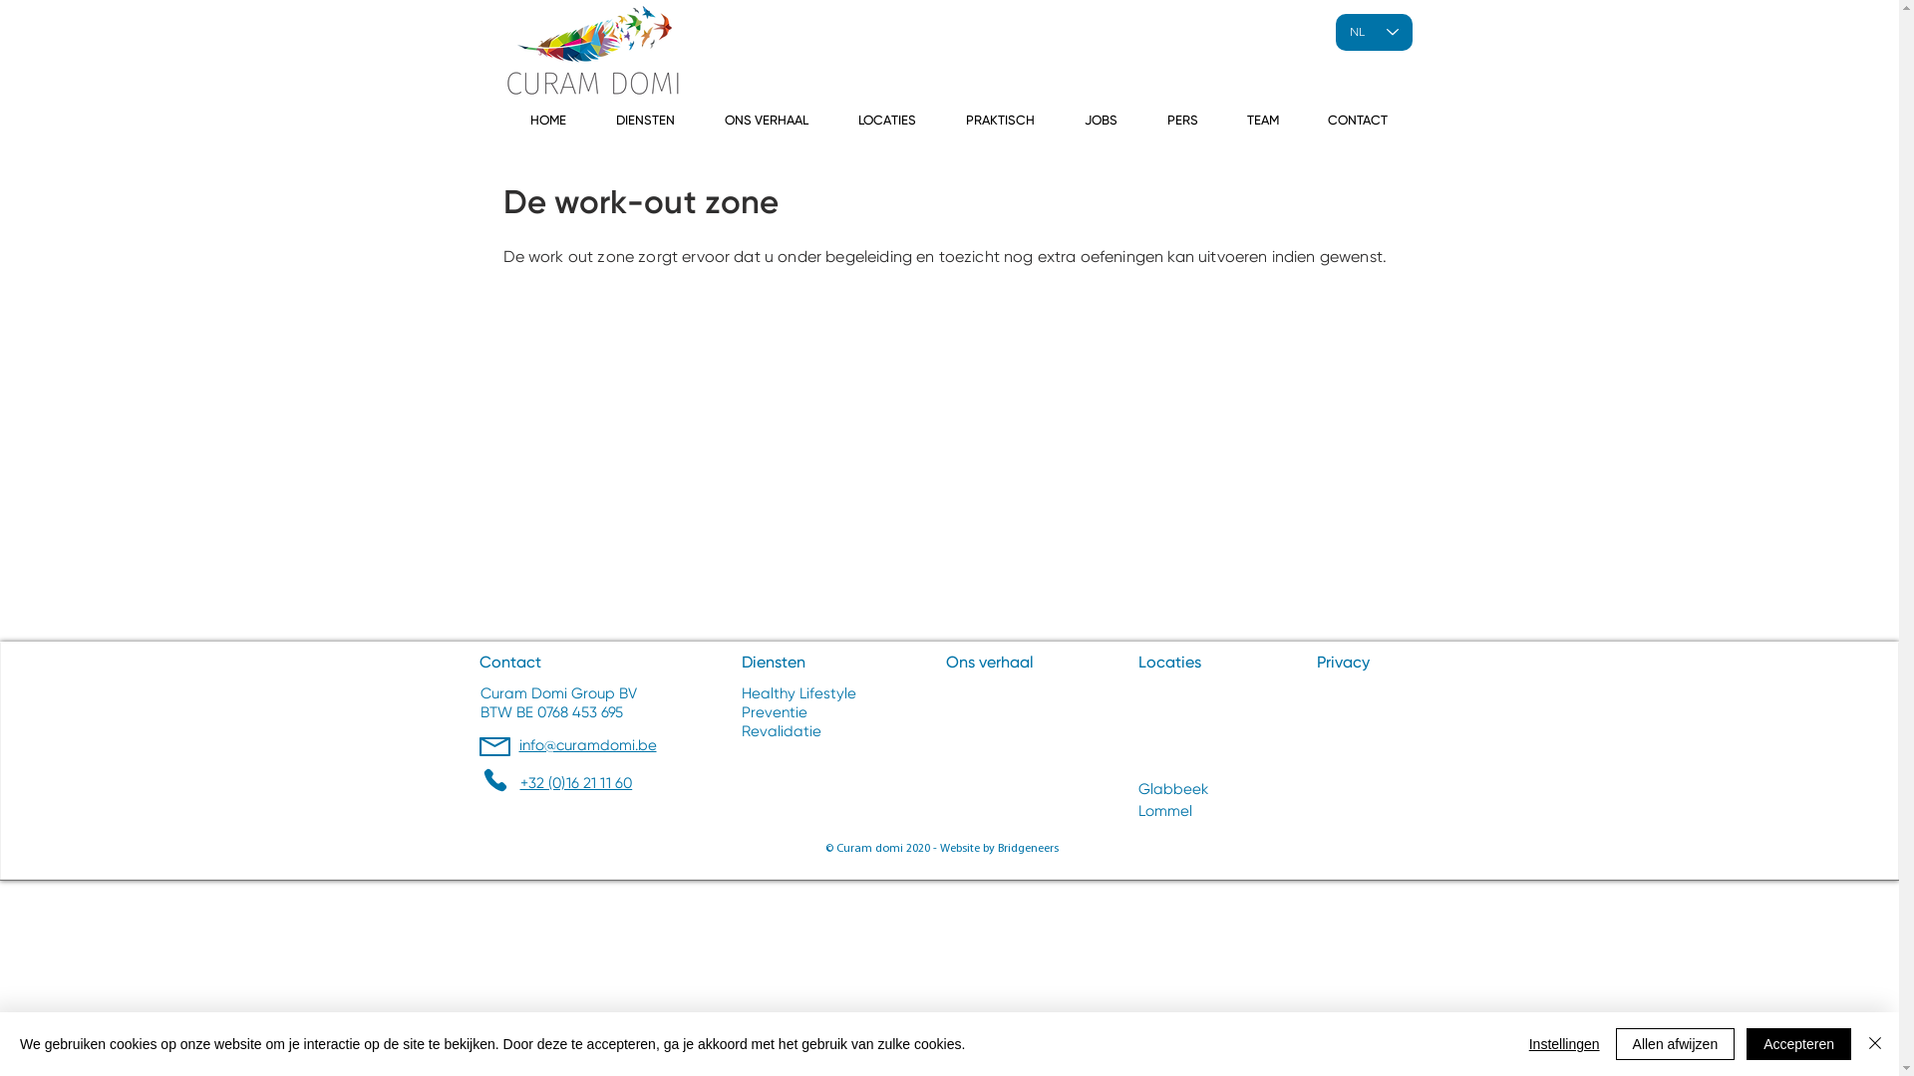 The width and height of the screenshot is (1914, 1076). Describe the element at coordinates (989, 664) in the screenshot. I see `Ons verhaal` at that location.